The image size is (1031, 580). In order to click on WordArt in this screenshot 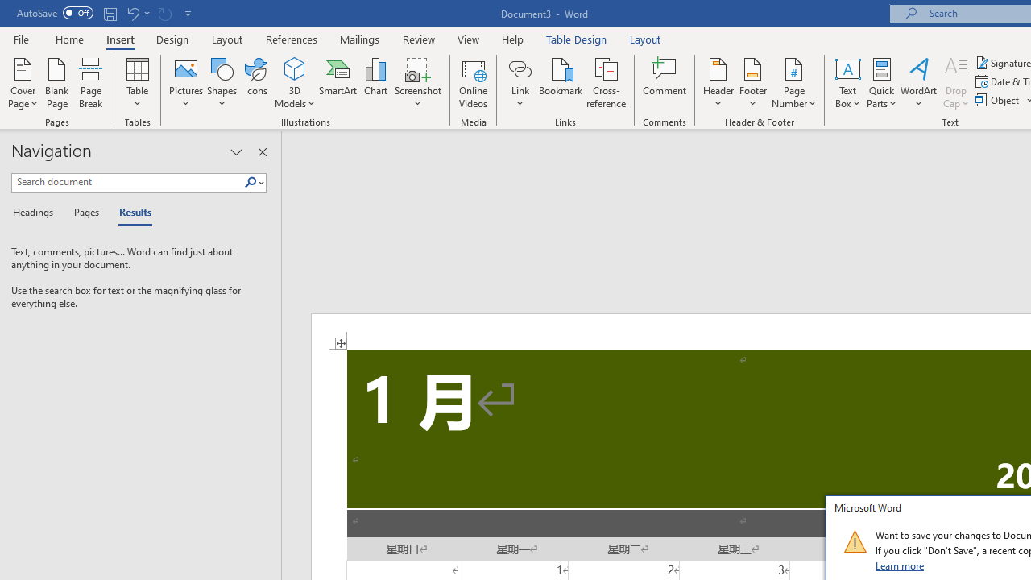, I will do `click(919, 82)`.